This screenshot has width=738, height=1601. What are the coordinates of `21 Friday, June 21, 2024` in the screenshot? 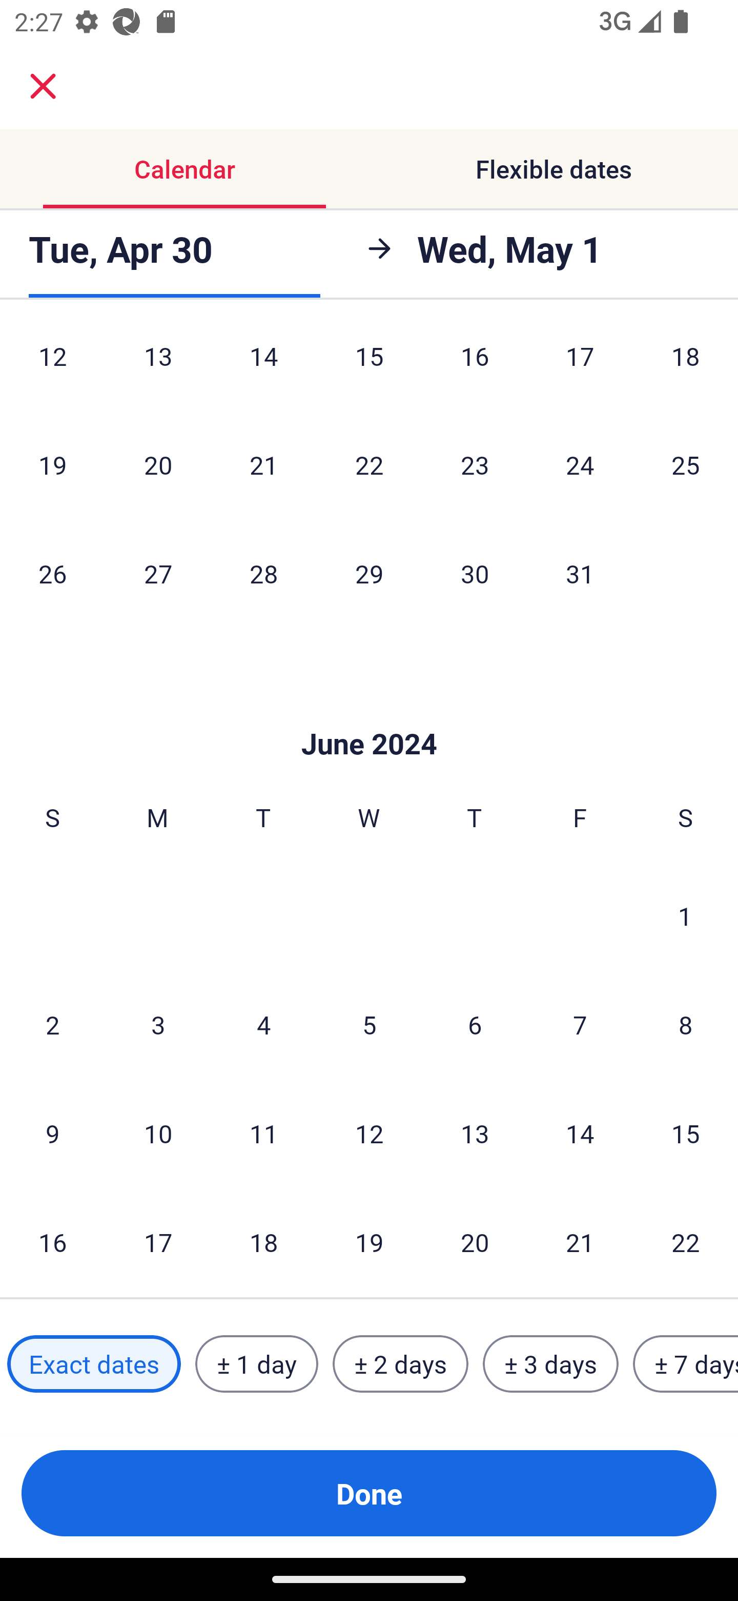 It's located at (580, 1242).